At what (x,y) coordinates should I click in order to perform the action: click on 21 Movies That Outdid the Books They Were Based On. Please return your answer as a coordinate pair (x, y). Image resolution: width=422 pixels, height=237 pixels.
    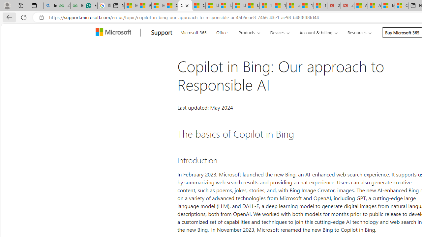
    Looking at the image, I should click on (347, 6).